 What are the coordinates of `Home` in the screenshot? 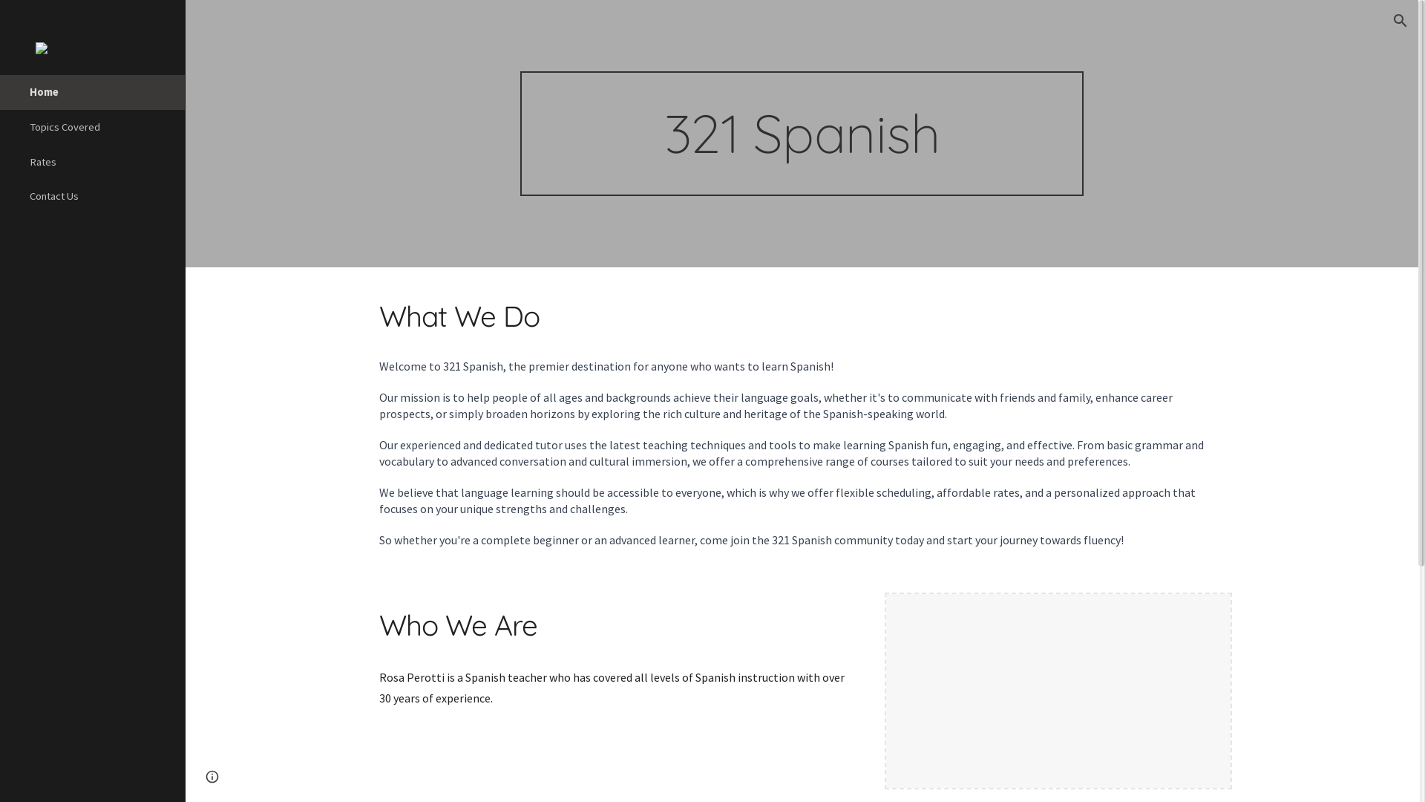 It's located at (101, 92).